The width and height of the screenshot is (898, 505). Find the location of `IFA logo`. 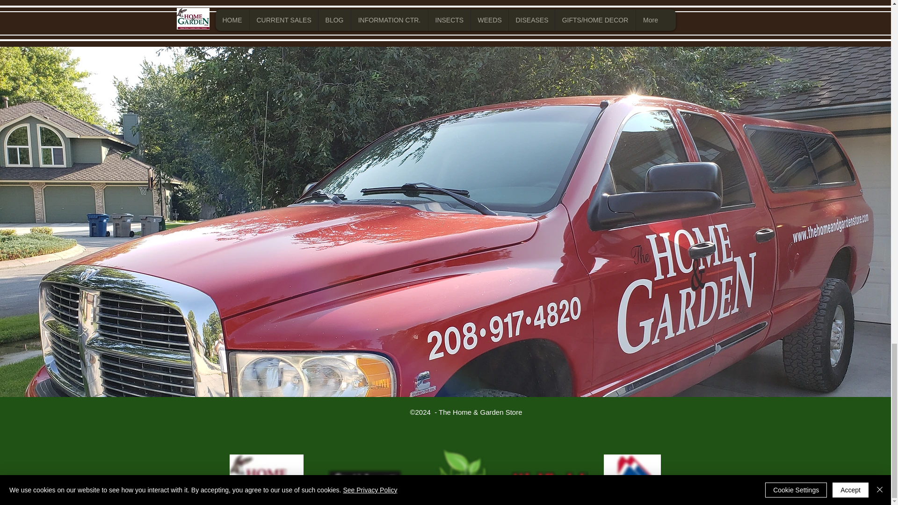

IFA logo is located at coordinates (631, 477).